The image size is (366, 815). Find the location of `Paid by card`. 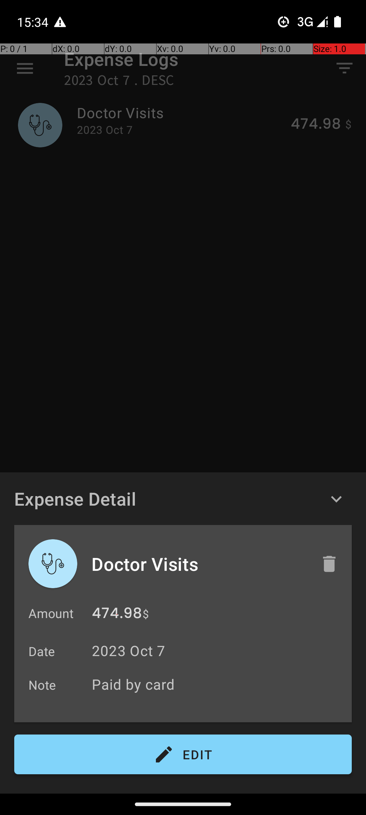

Paid by card is located at coordinates (218, 684).